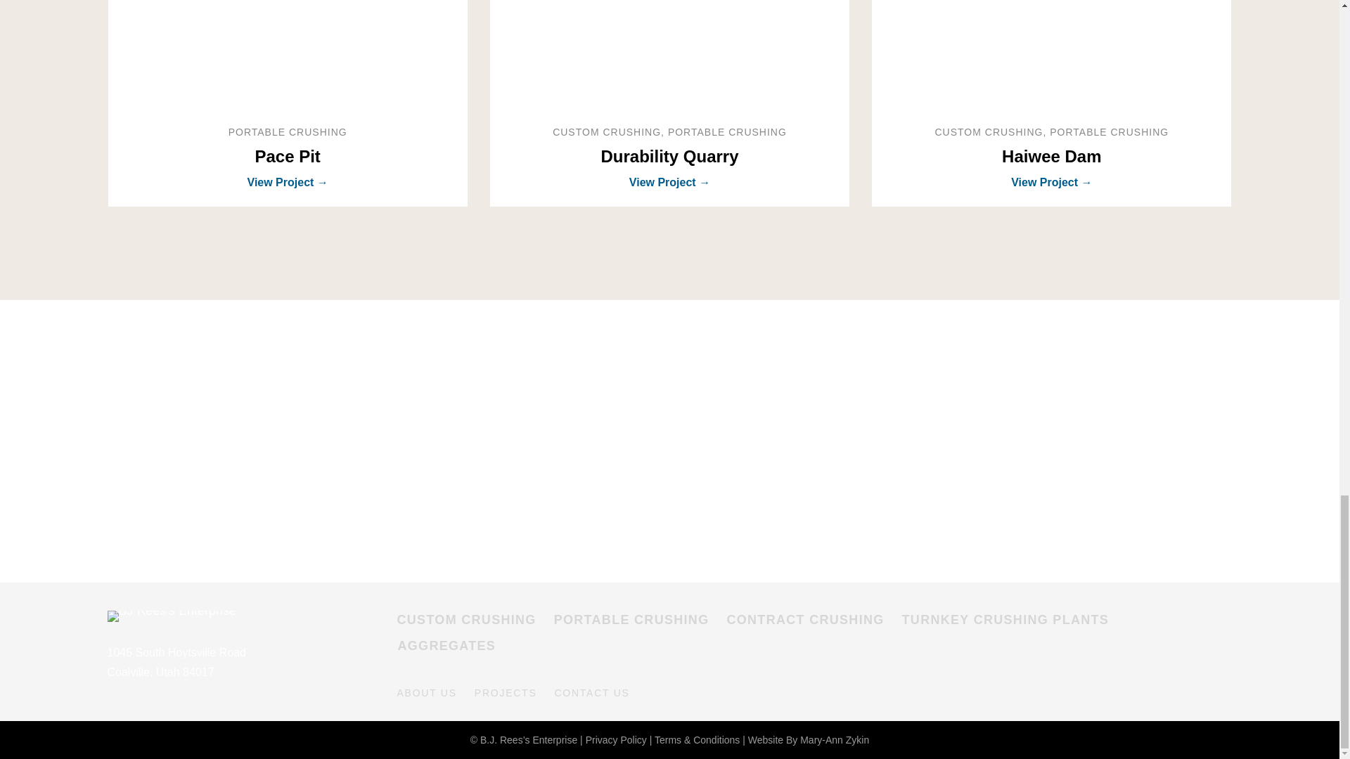  What do you see at coordinates (1005, 625) in the screenshot?
I see `TURNKEY CRUSHING PLANTS` at bounding box center [1005, 625].